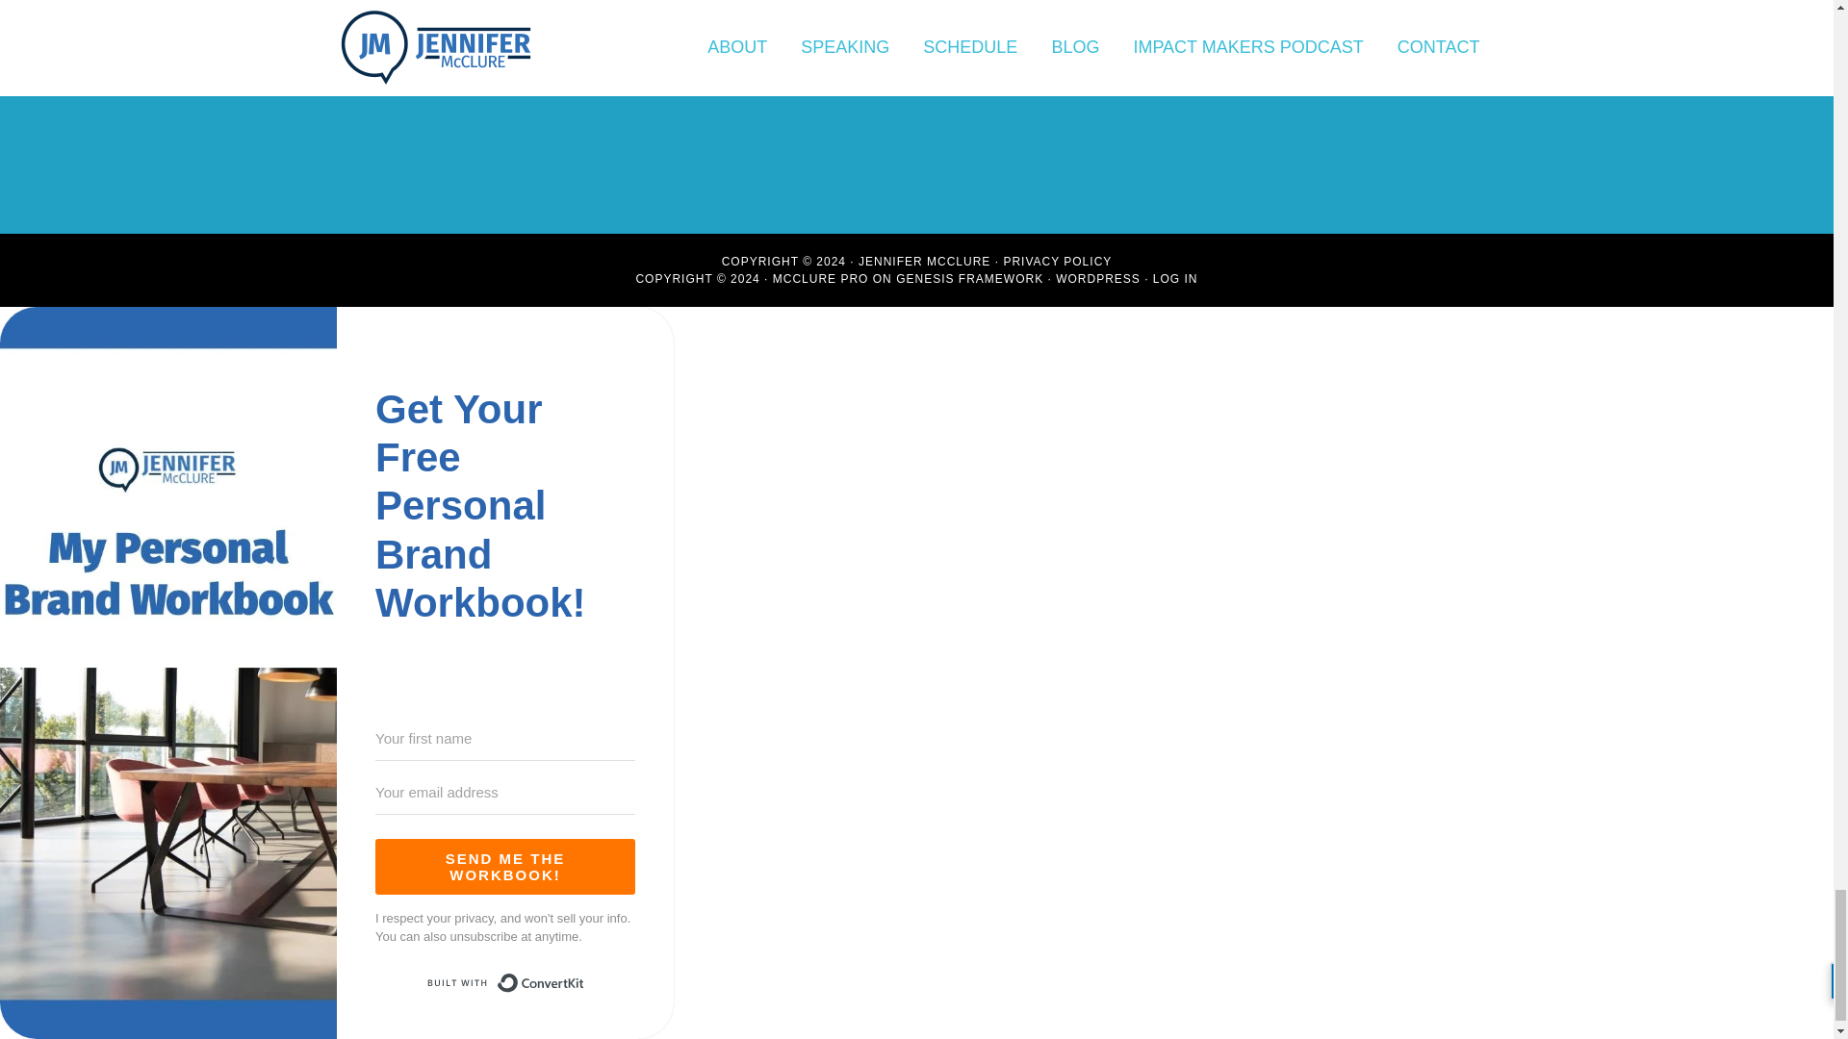  I want to click on GENESIS FRAMEWORK, so click(970, 279).